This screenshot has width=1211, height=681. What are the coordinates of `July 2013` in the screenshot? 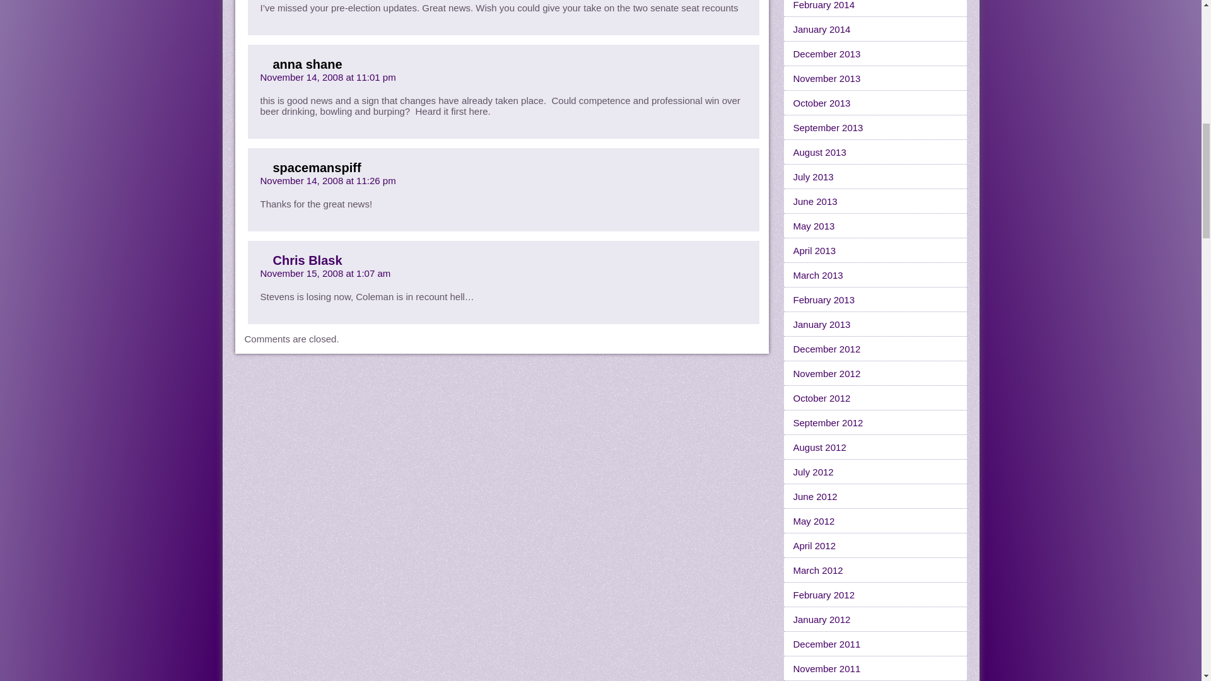 It's located at (875, 177).